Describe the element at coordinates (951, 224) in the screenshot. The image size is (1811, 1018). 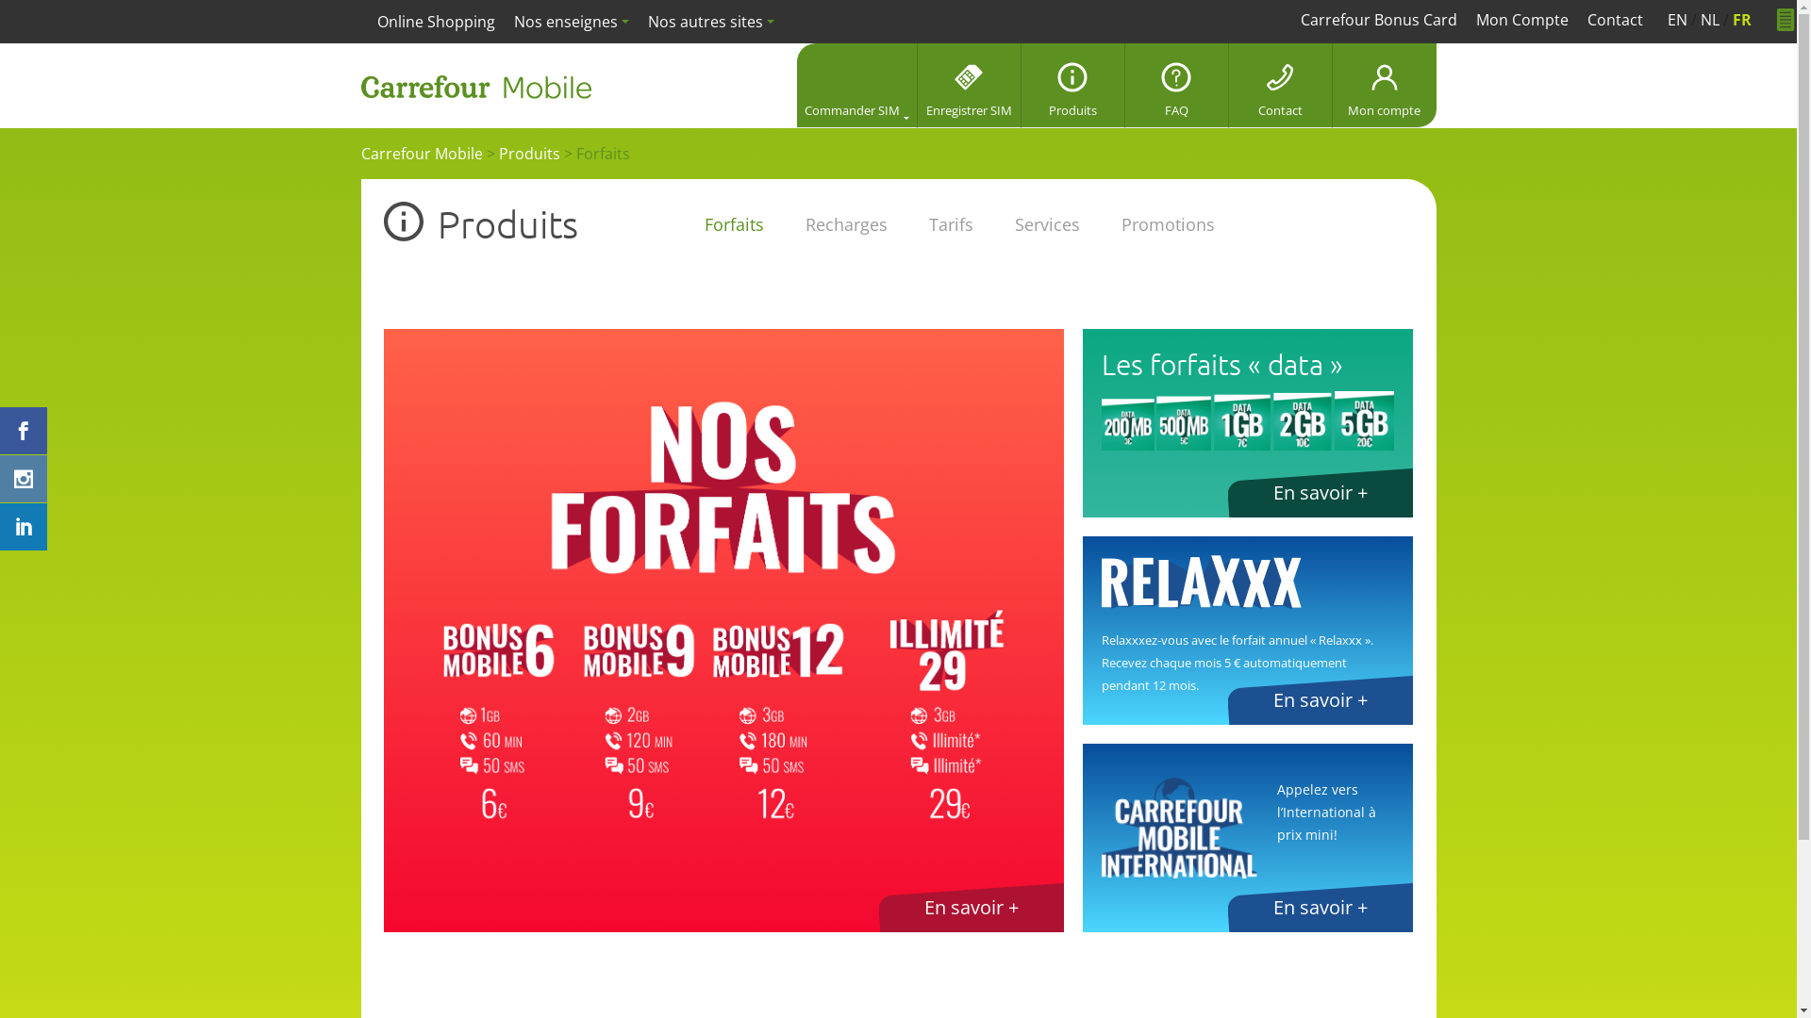
I see `Tarifs` at that location.